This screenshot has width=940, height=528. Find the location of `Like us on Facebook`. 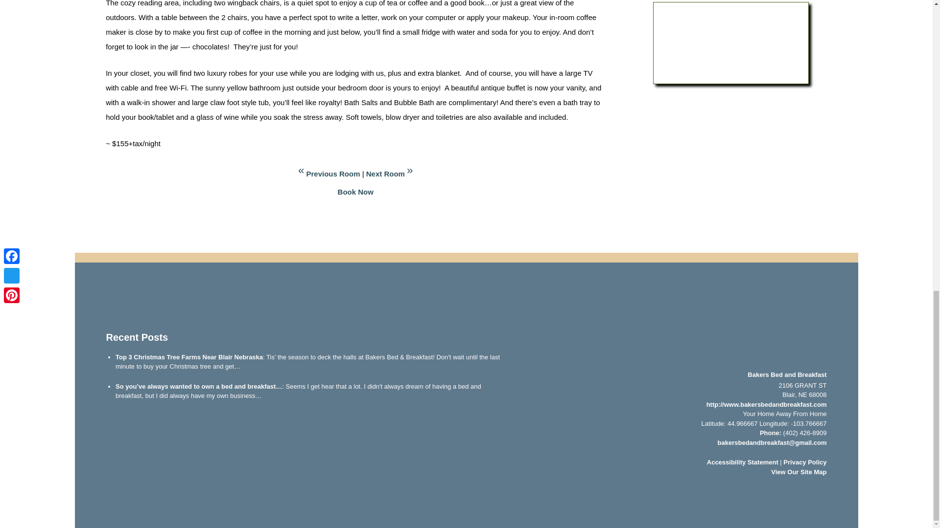

Like us on Facebook is located at coordinates (117, 306).